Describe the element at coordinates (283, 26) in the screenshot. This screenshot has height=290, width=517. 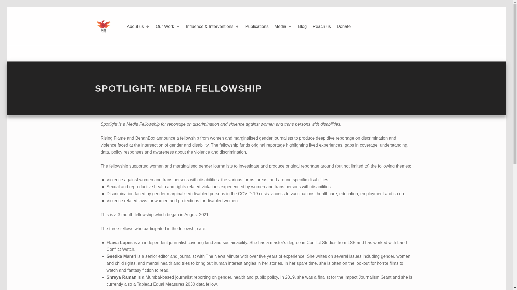
I see `Media` at that location.